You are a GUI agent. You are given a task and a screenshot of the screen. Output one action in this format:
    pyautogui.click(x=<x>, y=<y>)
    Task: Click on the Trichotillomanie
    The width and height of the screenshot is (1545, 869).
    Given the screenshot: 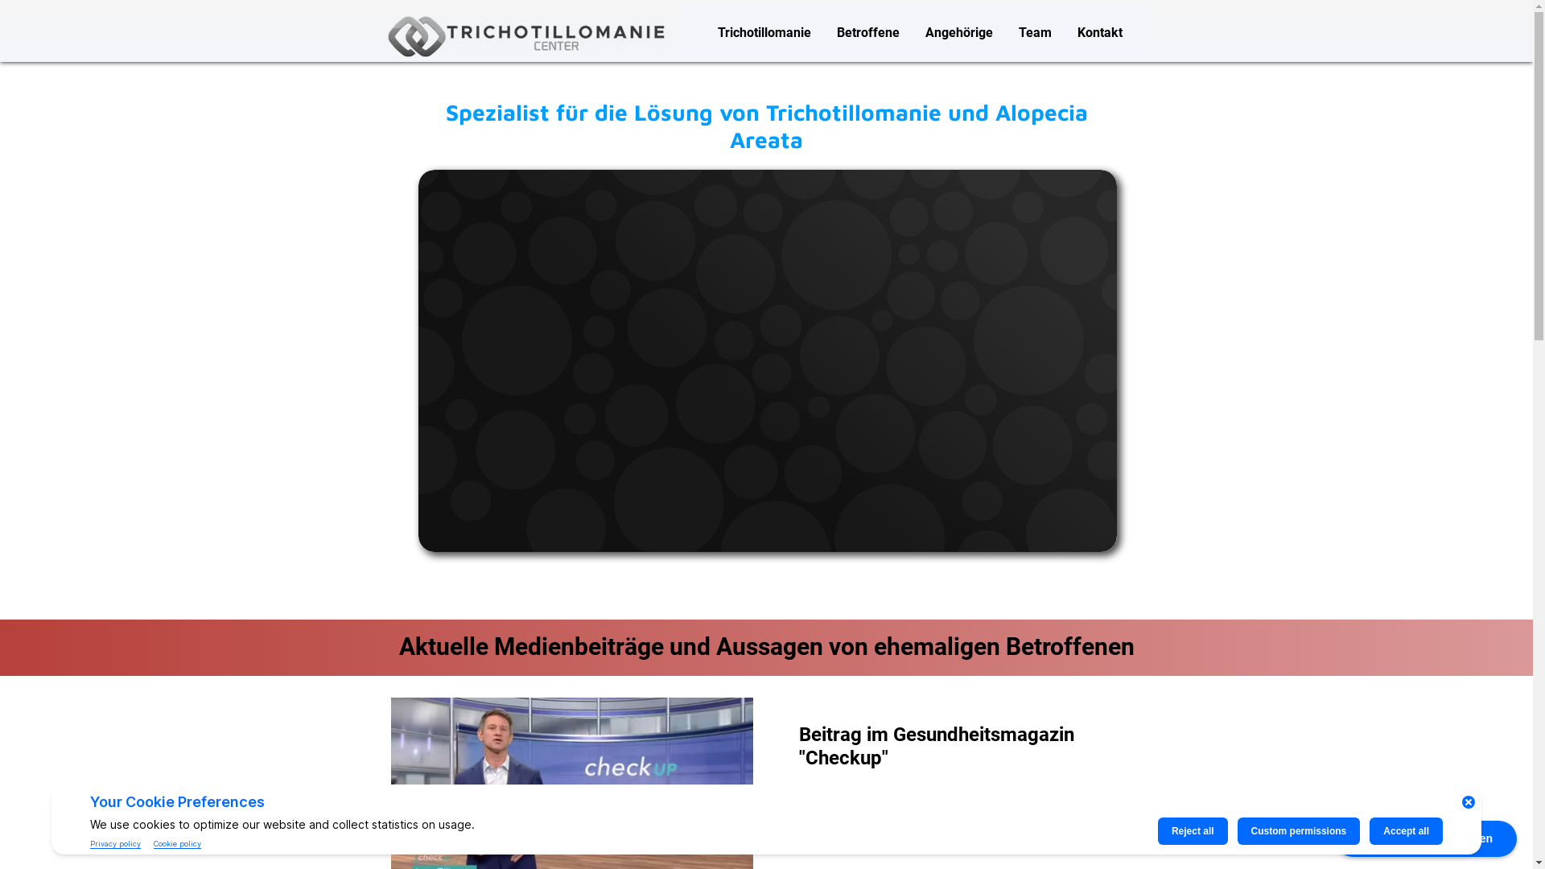 What is the action you would take?
    pyautogui.click(x=764, y=32)
    